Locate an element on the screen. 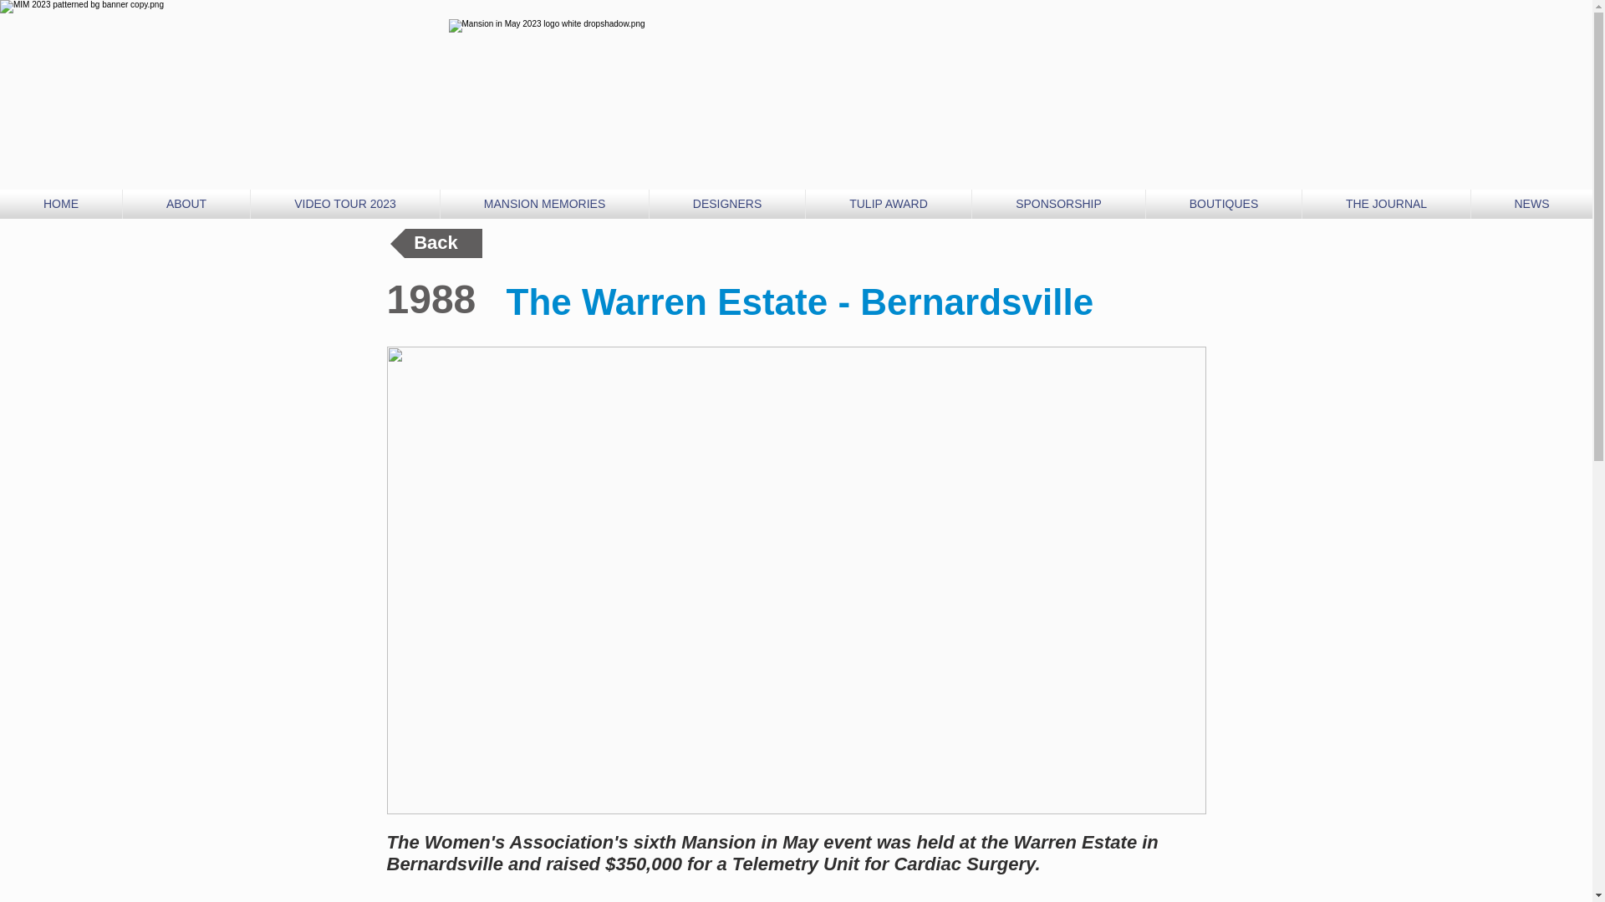  ABOUT is located at coordinates (186, 204).